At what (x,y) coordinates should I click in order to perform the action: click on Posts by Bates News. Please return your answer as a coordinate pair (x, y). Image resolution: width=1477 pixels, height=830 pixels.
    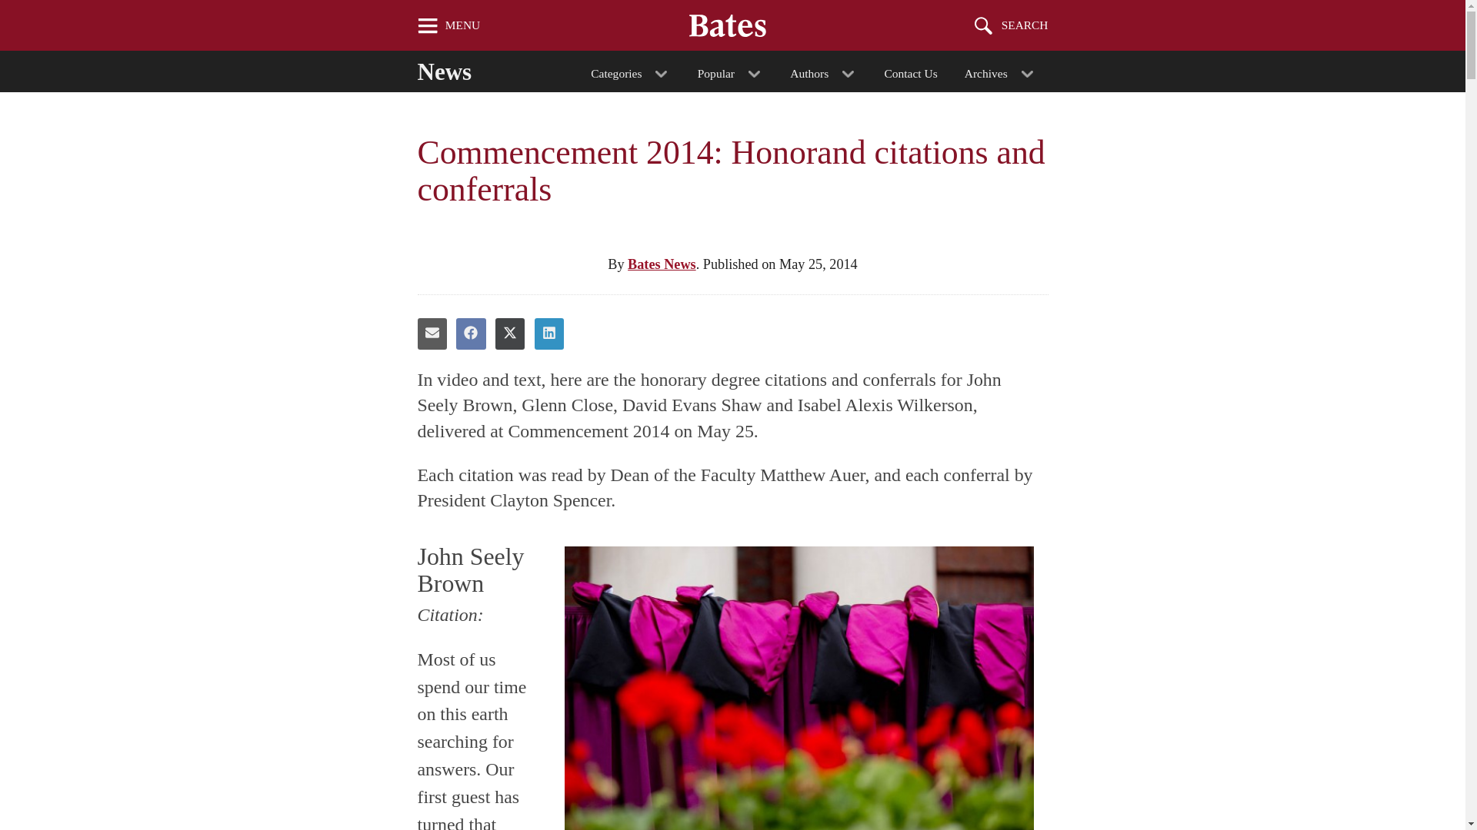
    Looking at the image, I should click on (662, 264).